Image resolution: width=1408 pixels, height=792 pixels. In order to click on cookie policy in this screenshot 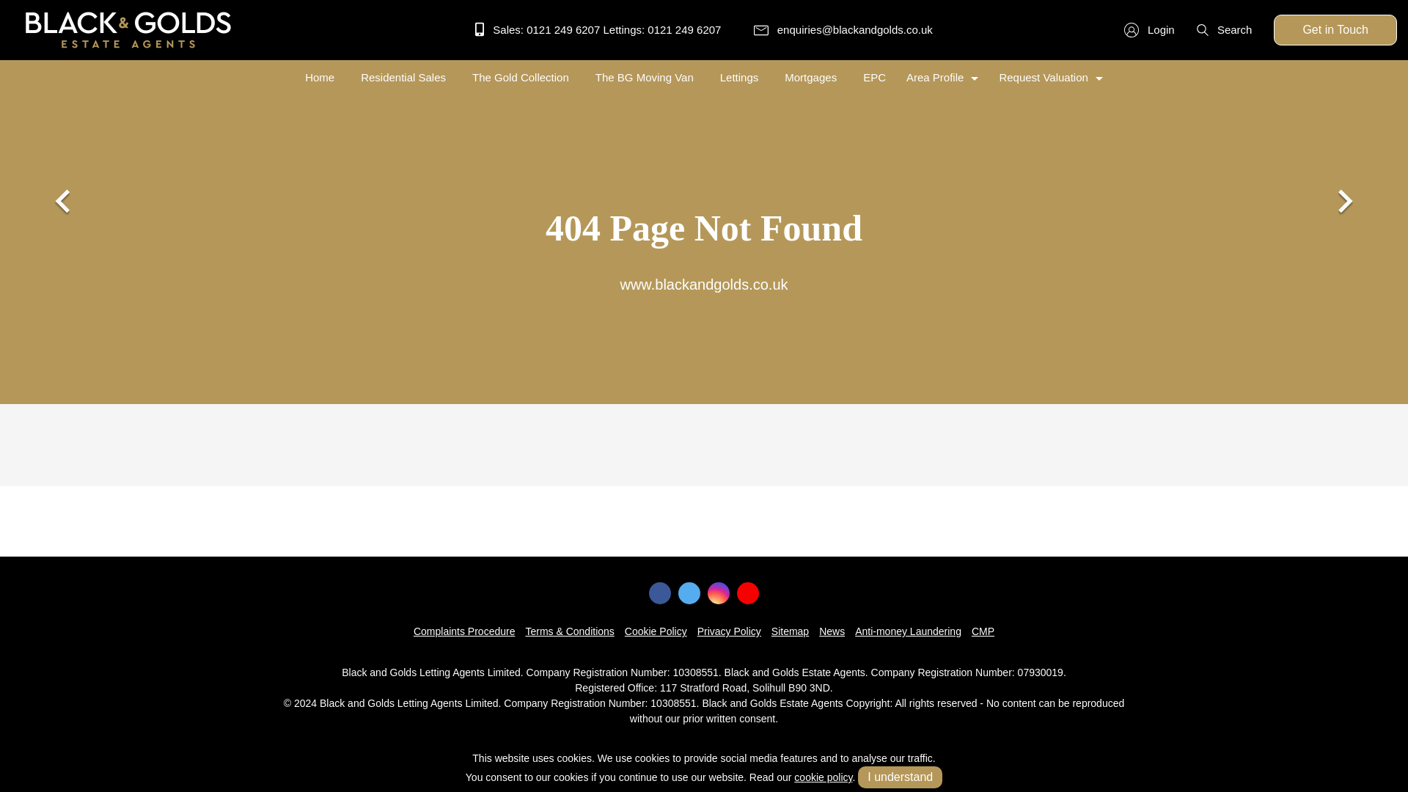, I will do `click(823, 777)`.